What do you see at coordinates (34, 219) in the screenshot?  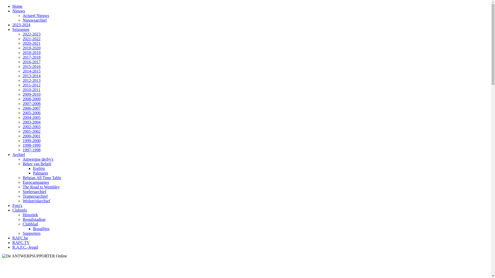 I see `Bosuilstadion` at bounding box center [34, 219].